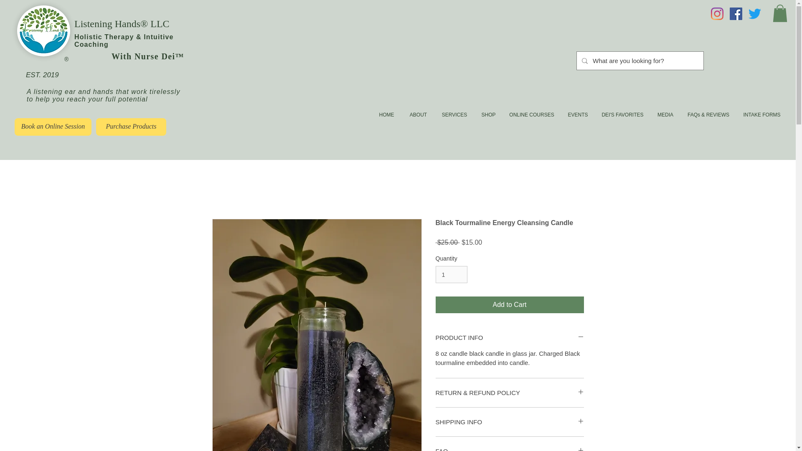 The height and width of the screenshot is (451, 802). I want to click on SERVICES, so click(454, 114).